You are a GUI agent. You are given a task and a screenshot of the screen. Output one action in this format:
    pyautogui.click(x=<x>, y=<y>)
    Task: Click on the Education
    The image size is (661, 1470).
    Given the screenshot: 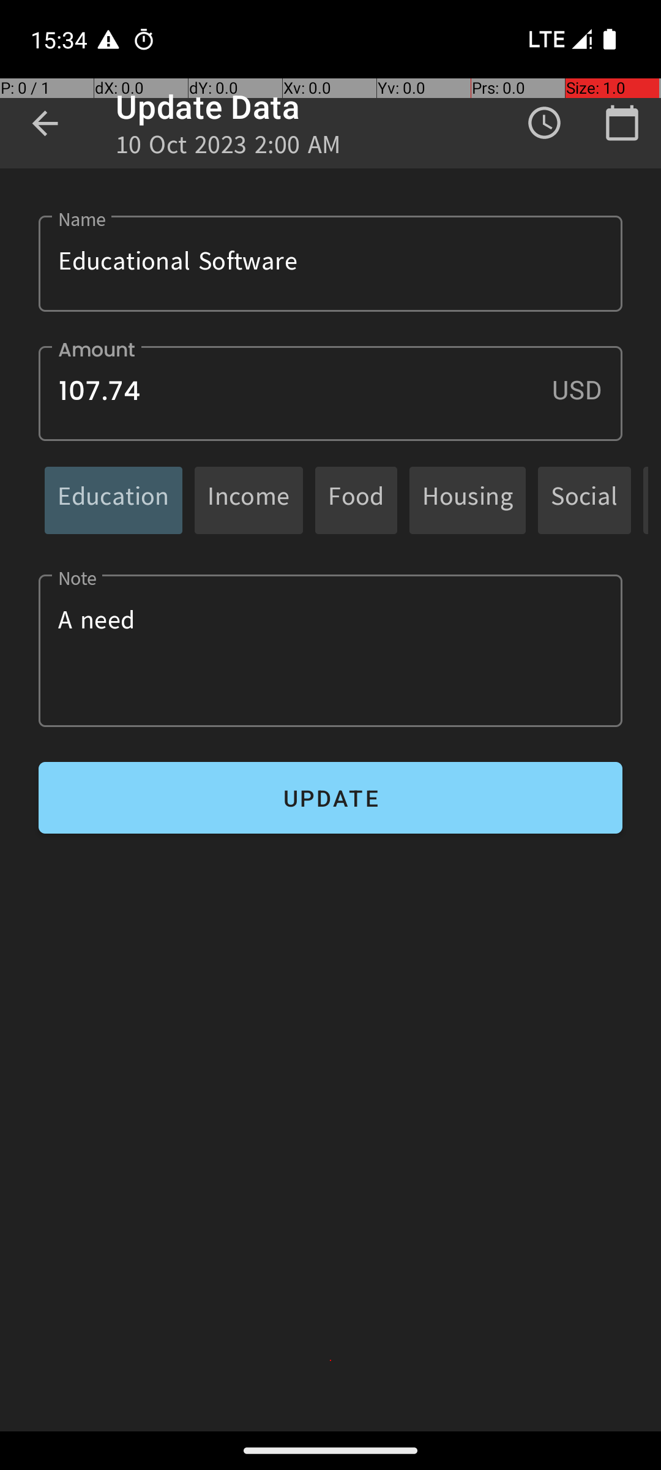 What is the action you would take?
    pyautogui.click(x=114, y=500)
    